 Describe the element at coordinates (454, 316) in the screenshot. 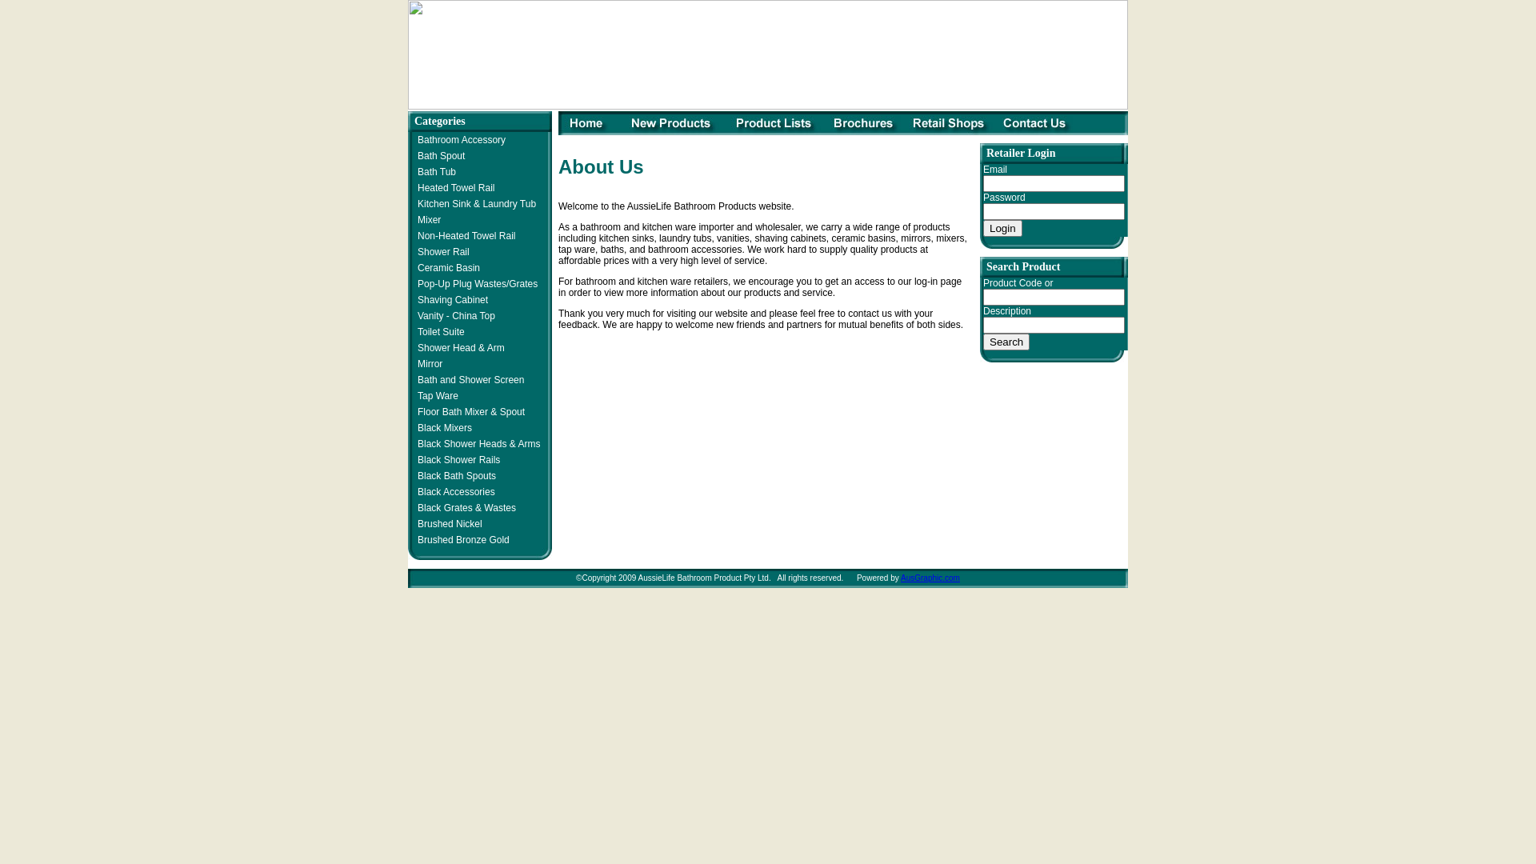

I see `Vanity - China Top` at that location.